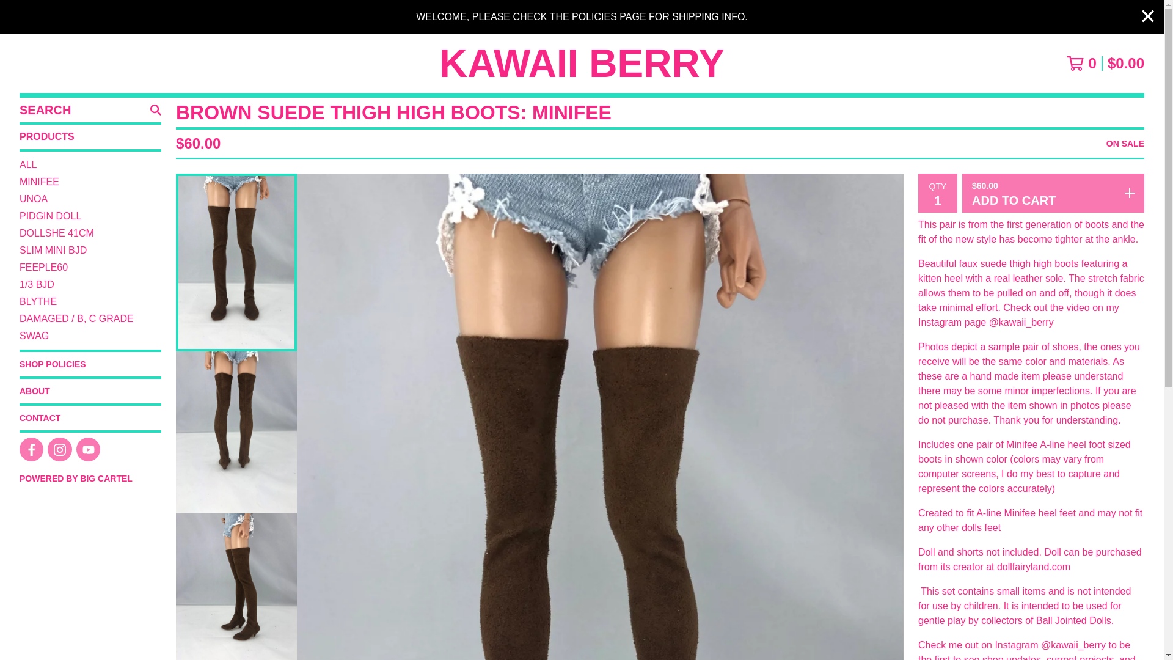  I want to click on PIDGIN DOLL, so click(90, 216).